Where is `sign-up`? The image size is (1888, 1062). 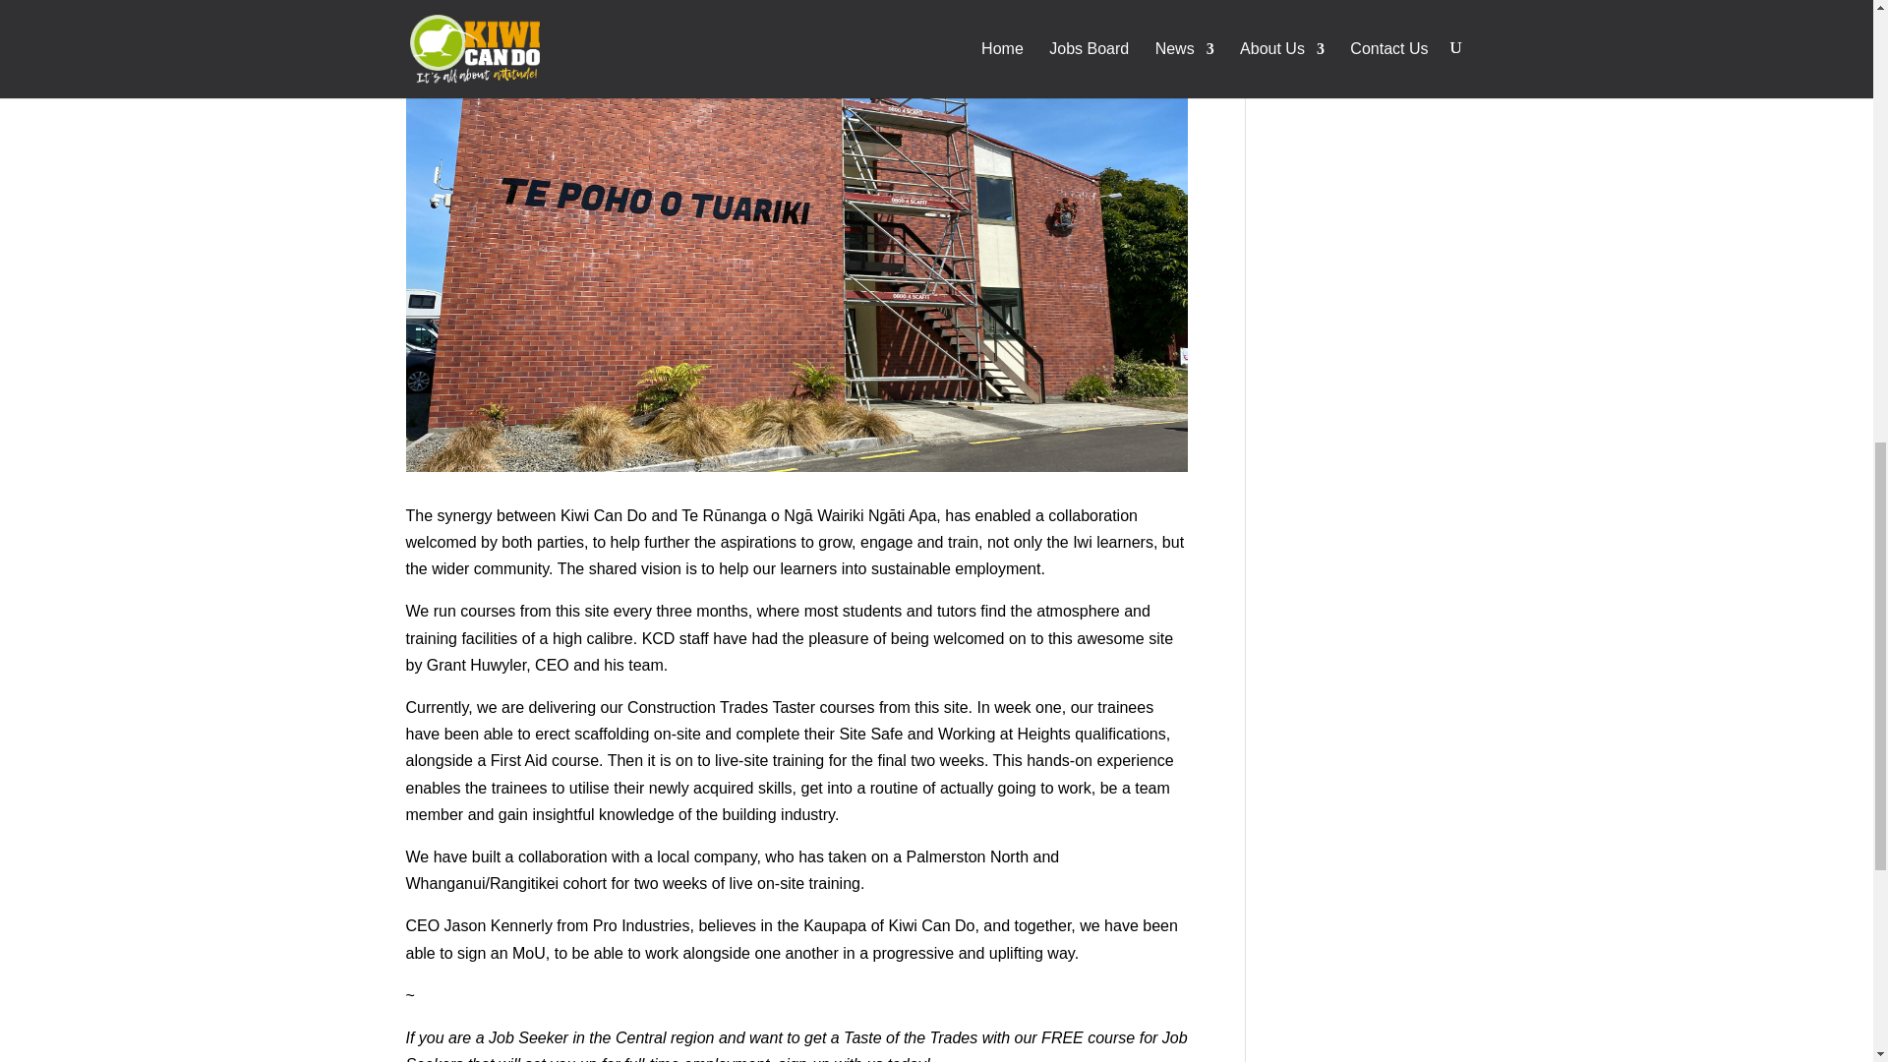
sign-up is located at coordinates (802, 1058).